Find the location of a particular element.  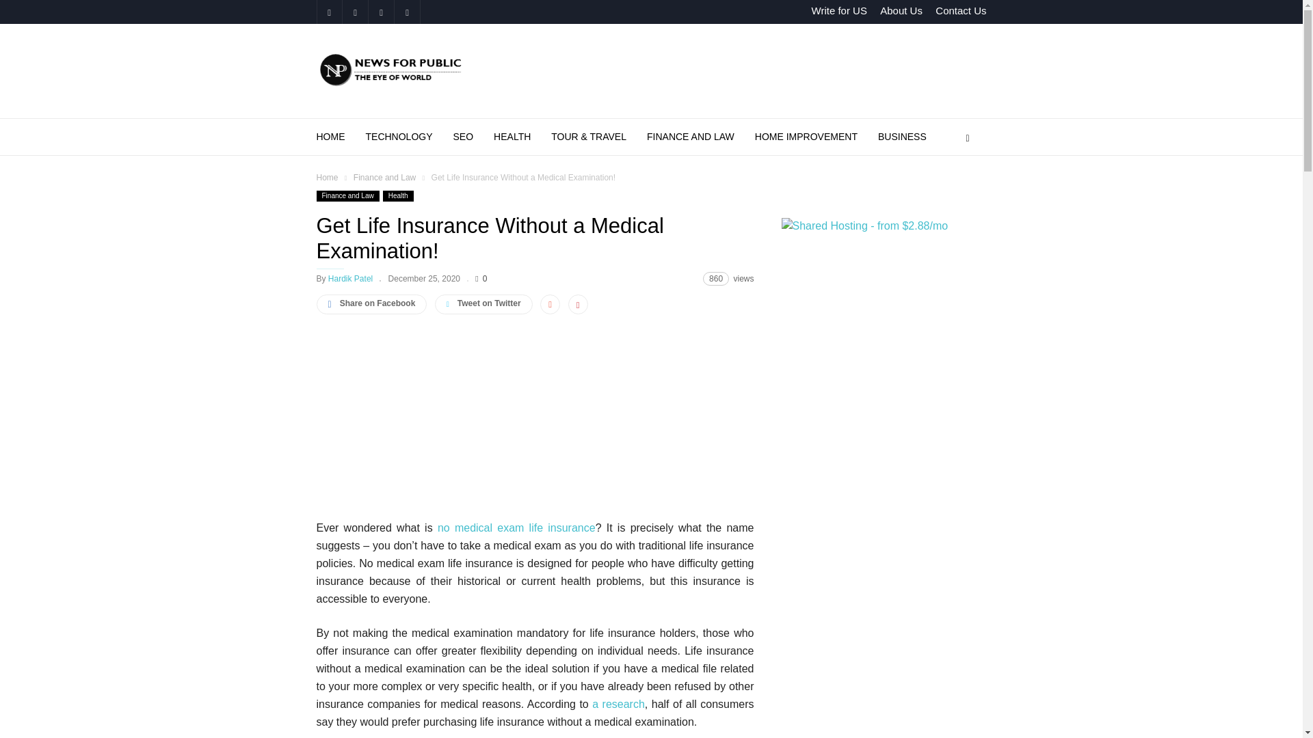

Facebook is located at coordinates (328, 12).